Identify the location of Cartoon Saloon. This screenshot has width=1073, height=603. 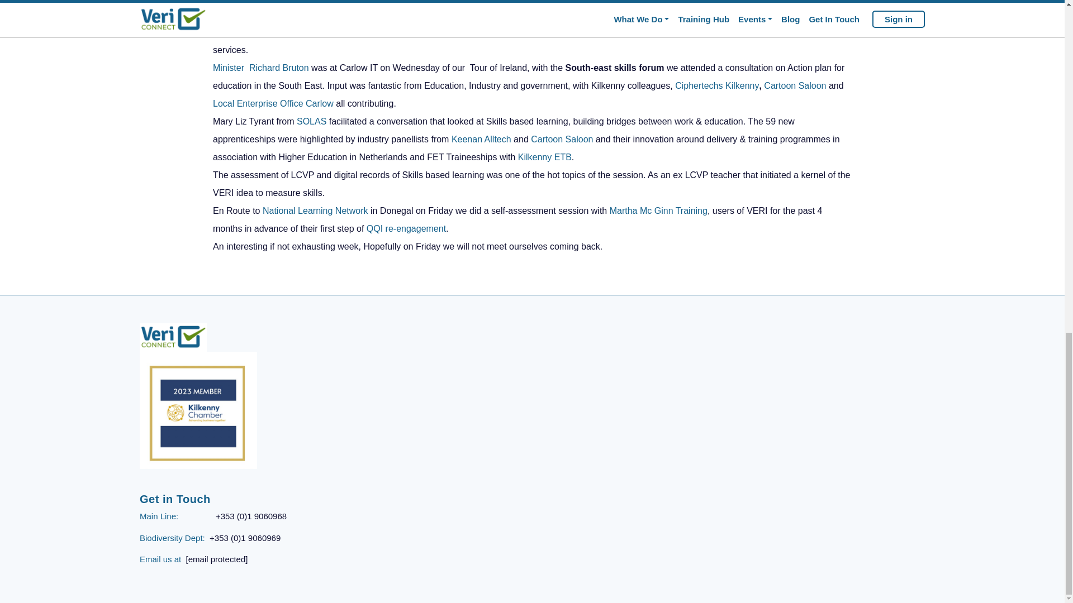
(795, 85).